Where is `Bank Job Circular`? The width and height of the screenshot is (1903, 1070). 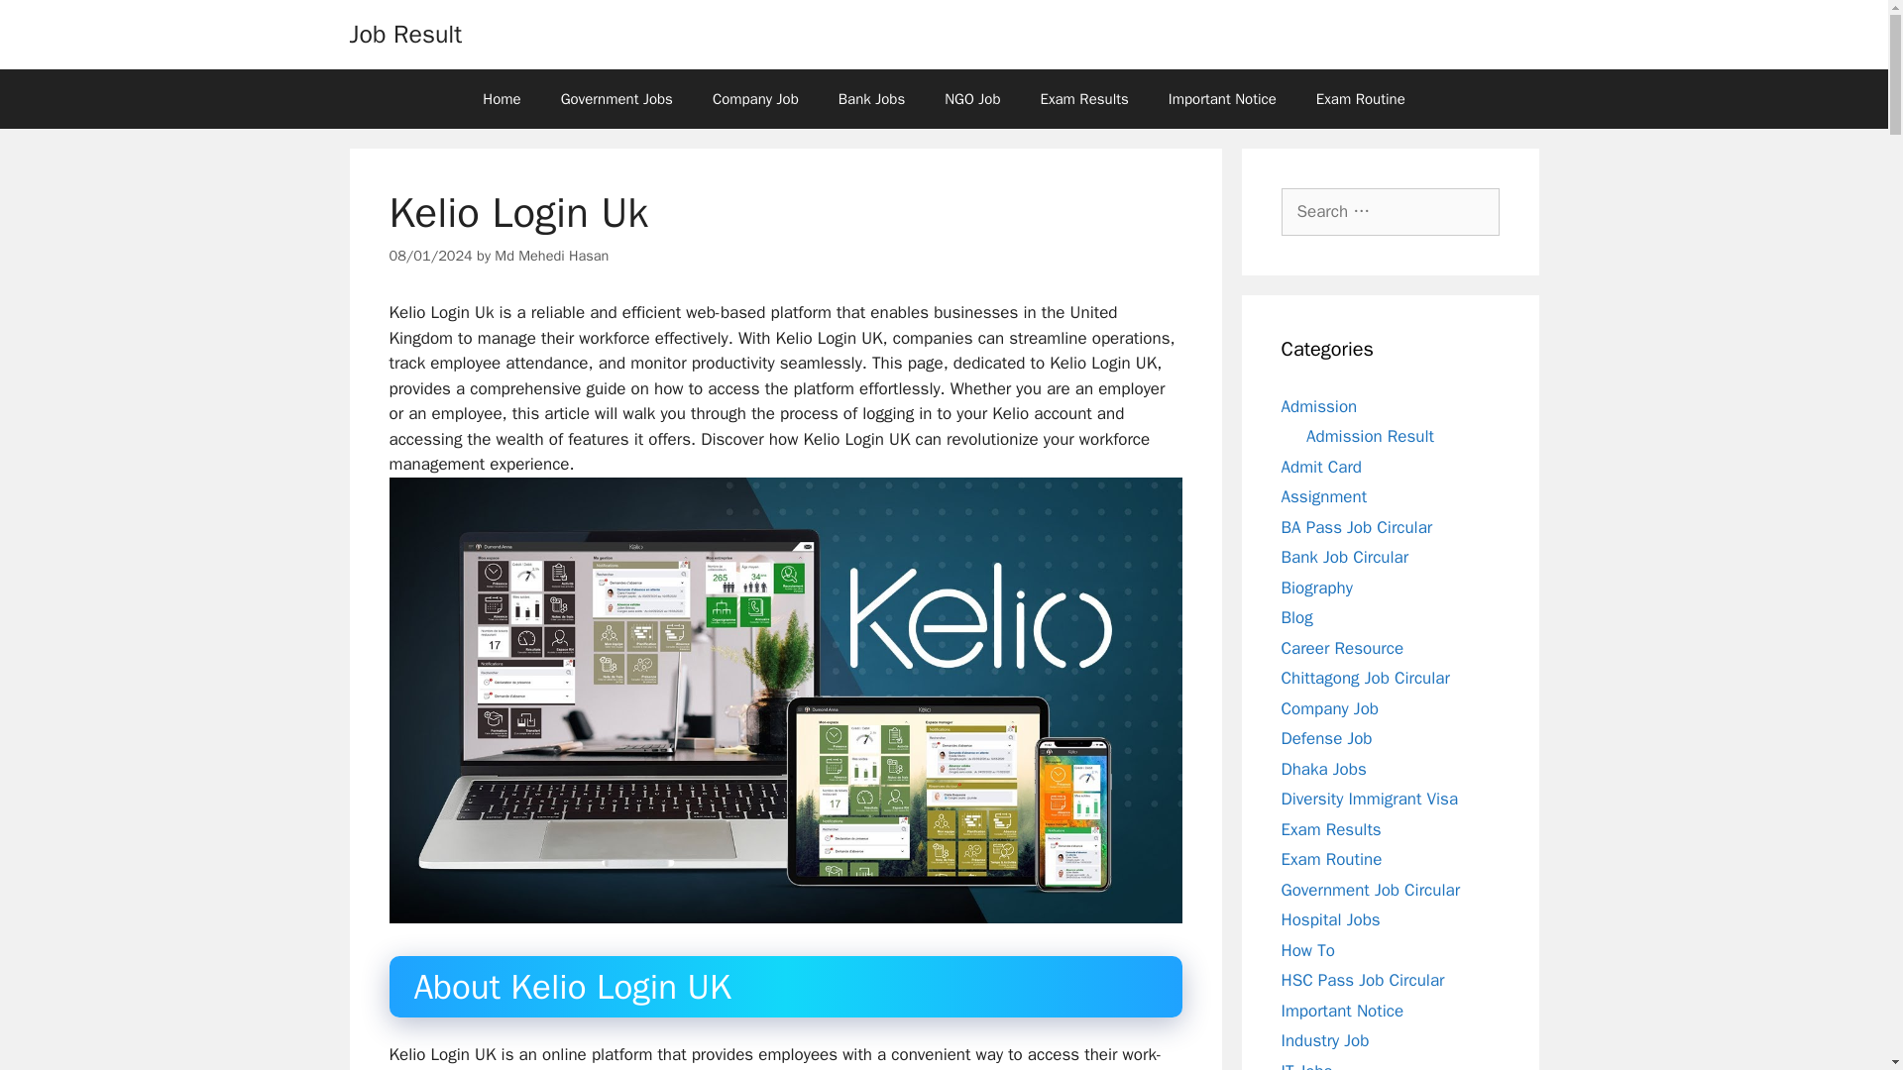 Bank Job Circular is located at coordinates (1344, 557).